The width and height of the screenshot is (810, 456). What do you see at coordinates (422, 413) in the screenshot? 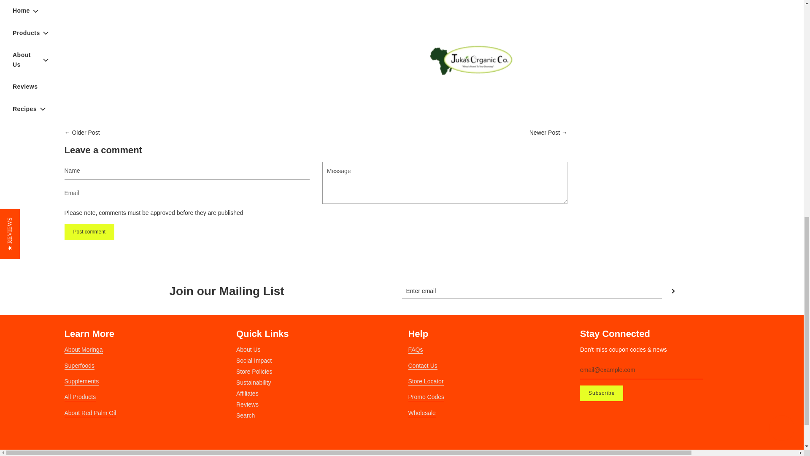
I see `Wholesale` at bounding box center [422, 413].